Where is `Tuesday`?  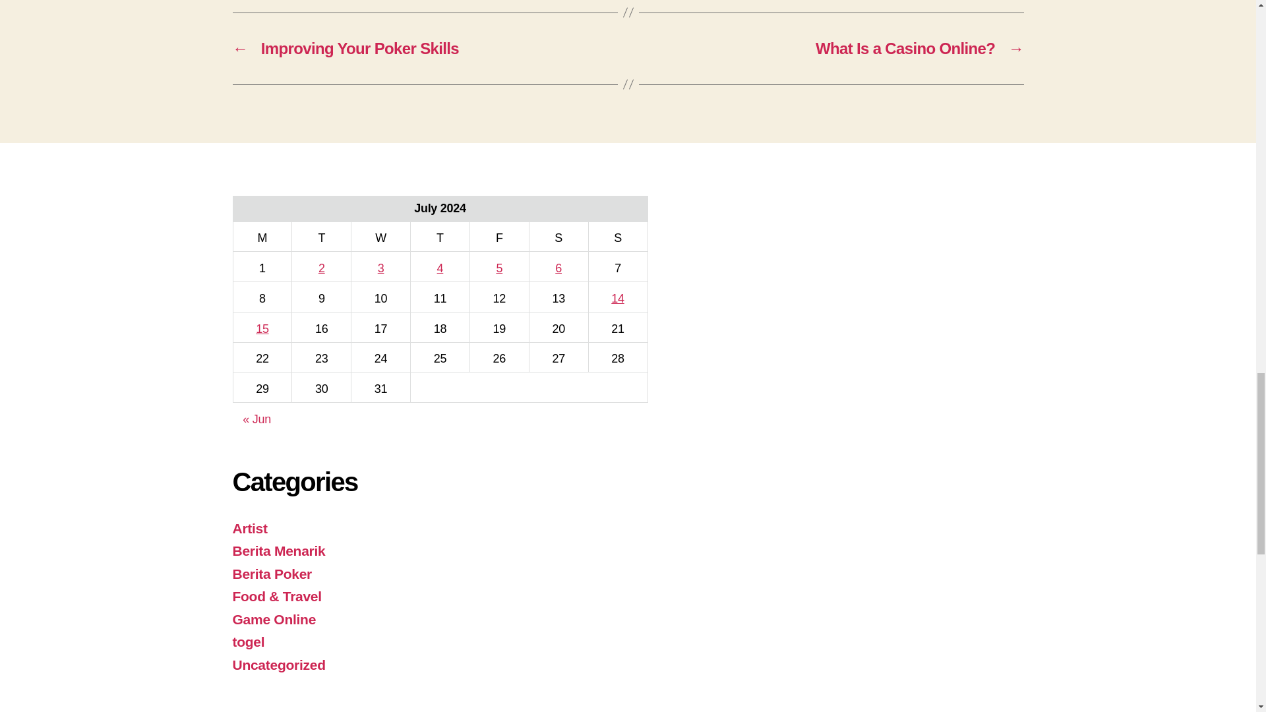 Tuesday is located at coordinates (322, 236).